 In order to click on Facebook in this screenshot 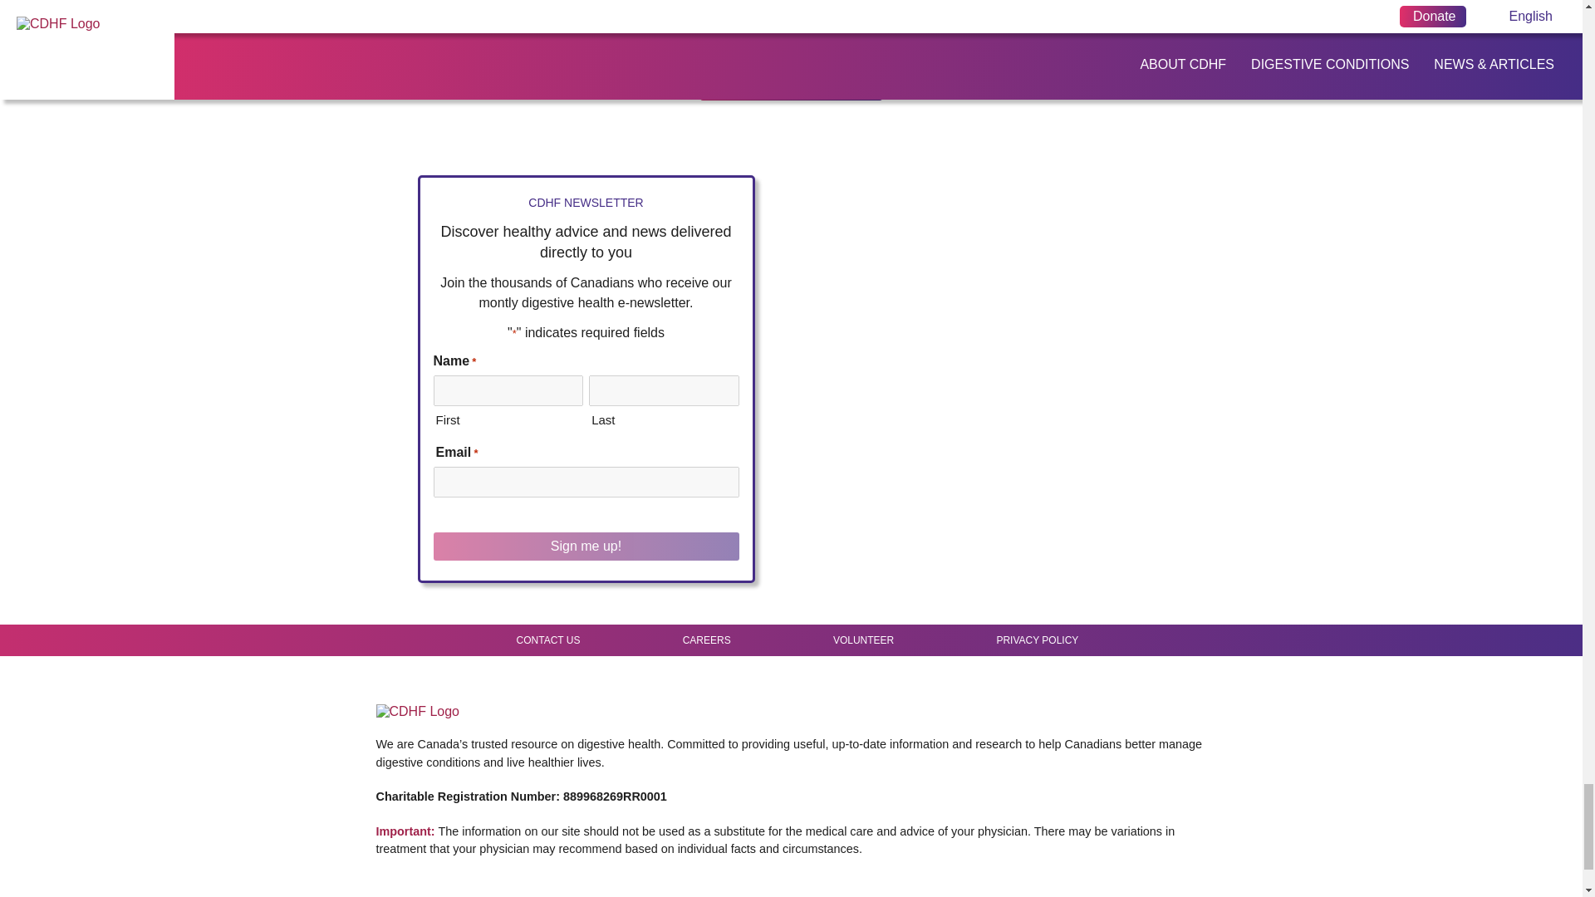, I will do `click(1060, 693)`.